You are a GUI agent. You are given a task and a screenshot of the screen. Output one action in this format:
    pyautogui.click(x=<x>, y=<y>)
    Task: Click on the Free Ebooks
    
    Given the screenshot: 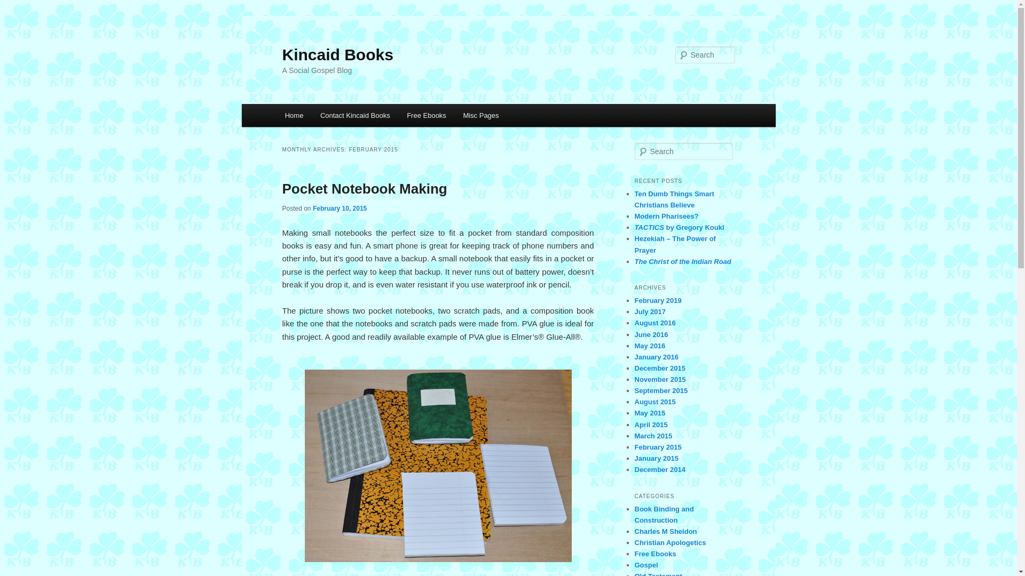 What is the action you would take?
    pyautogui.click(x=426, y=115)
    